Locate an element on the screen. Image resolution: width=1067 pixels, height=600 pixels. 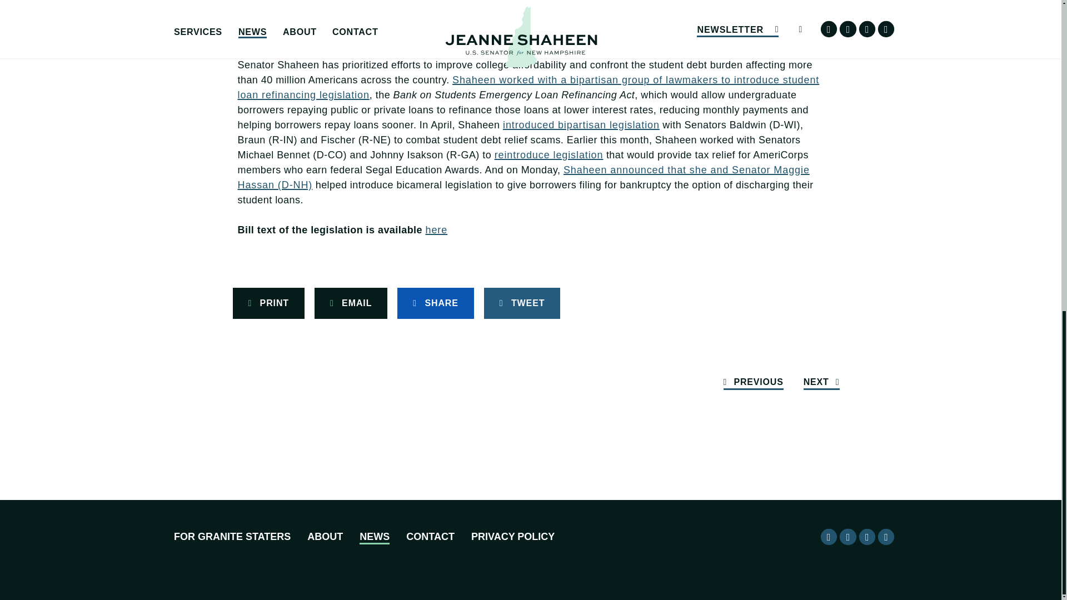
Contact is located at coordinates (430, 538).